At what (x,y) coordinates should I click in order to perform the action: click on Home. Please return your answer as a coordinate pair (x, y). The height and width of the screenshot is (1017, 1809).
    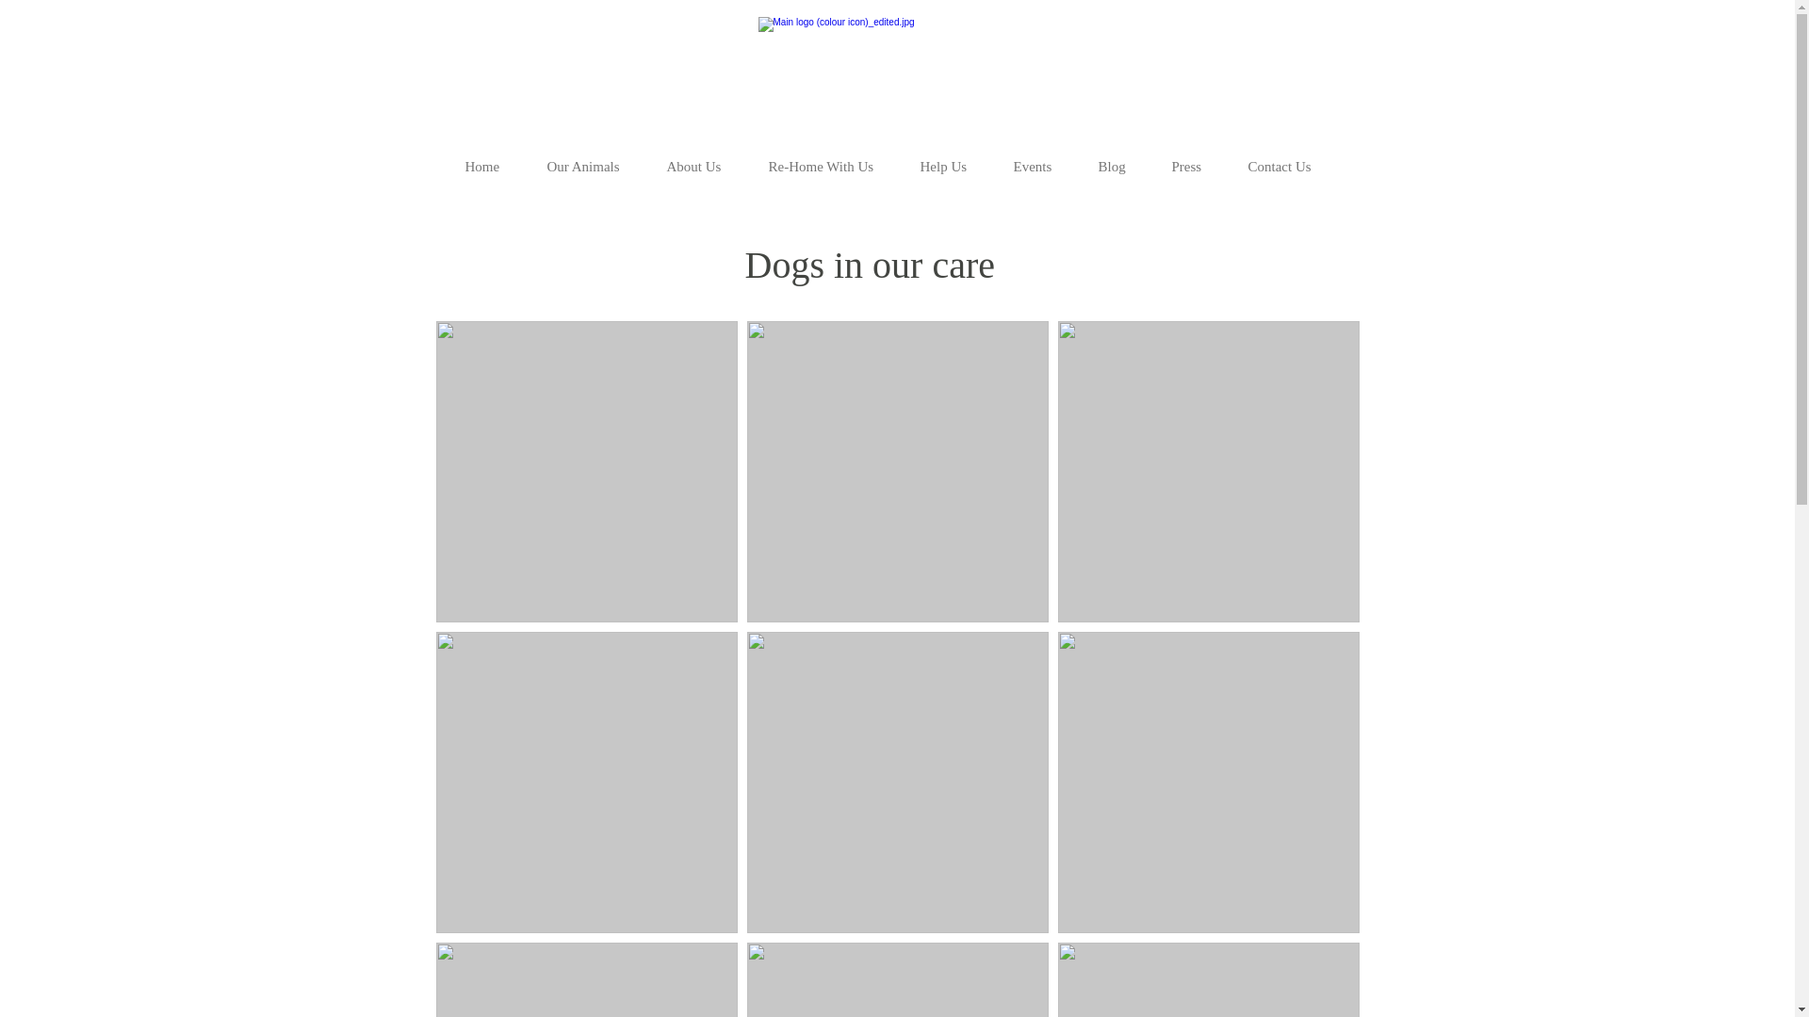
    Looking at the image, I should click on (491, 166).